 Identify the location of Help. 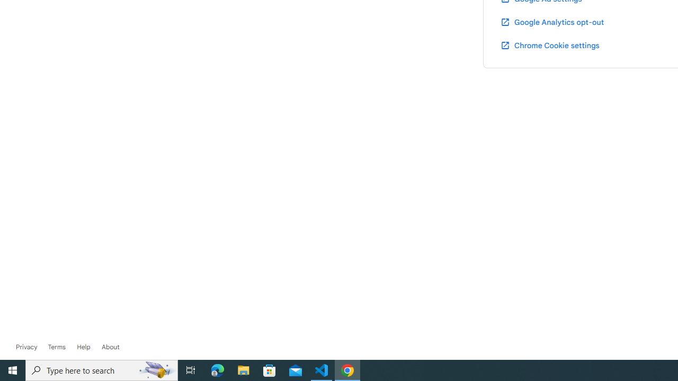
(84, 347).